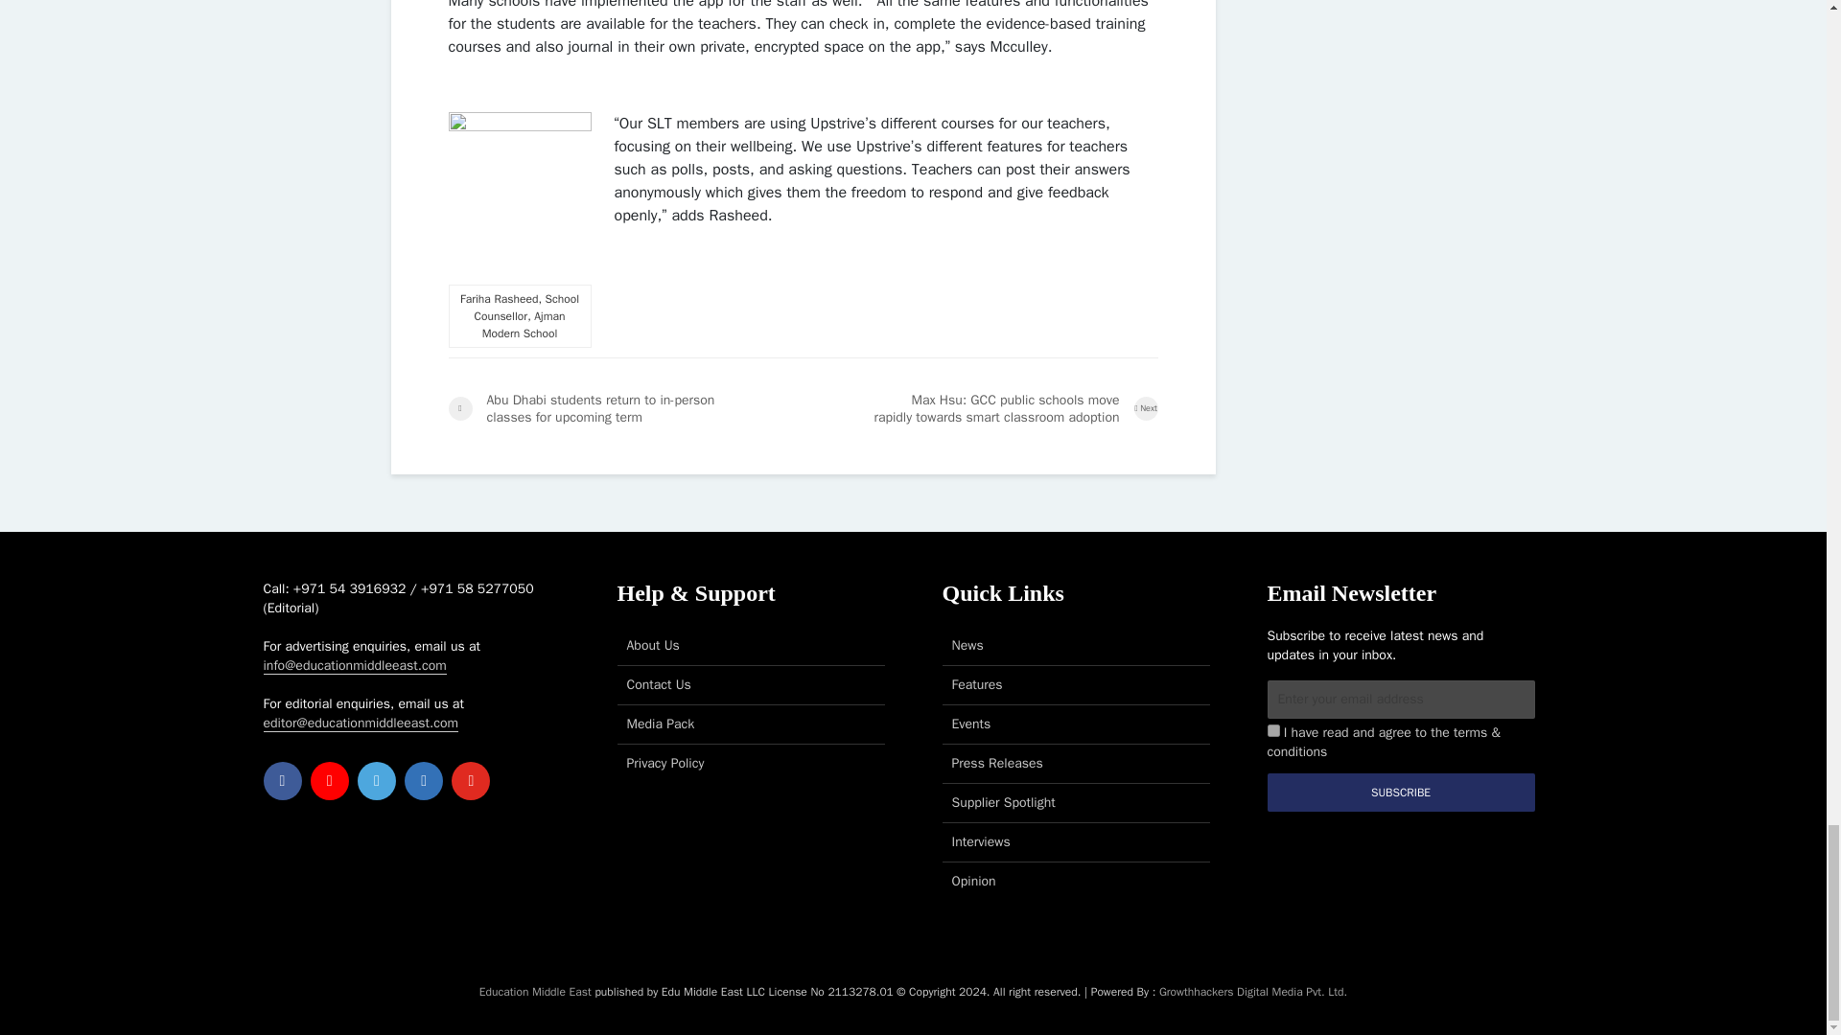  What do you see at coordinates (376, 780) in the screenshot?
I see `Twitter` at bounding box center [376, 780].